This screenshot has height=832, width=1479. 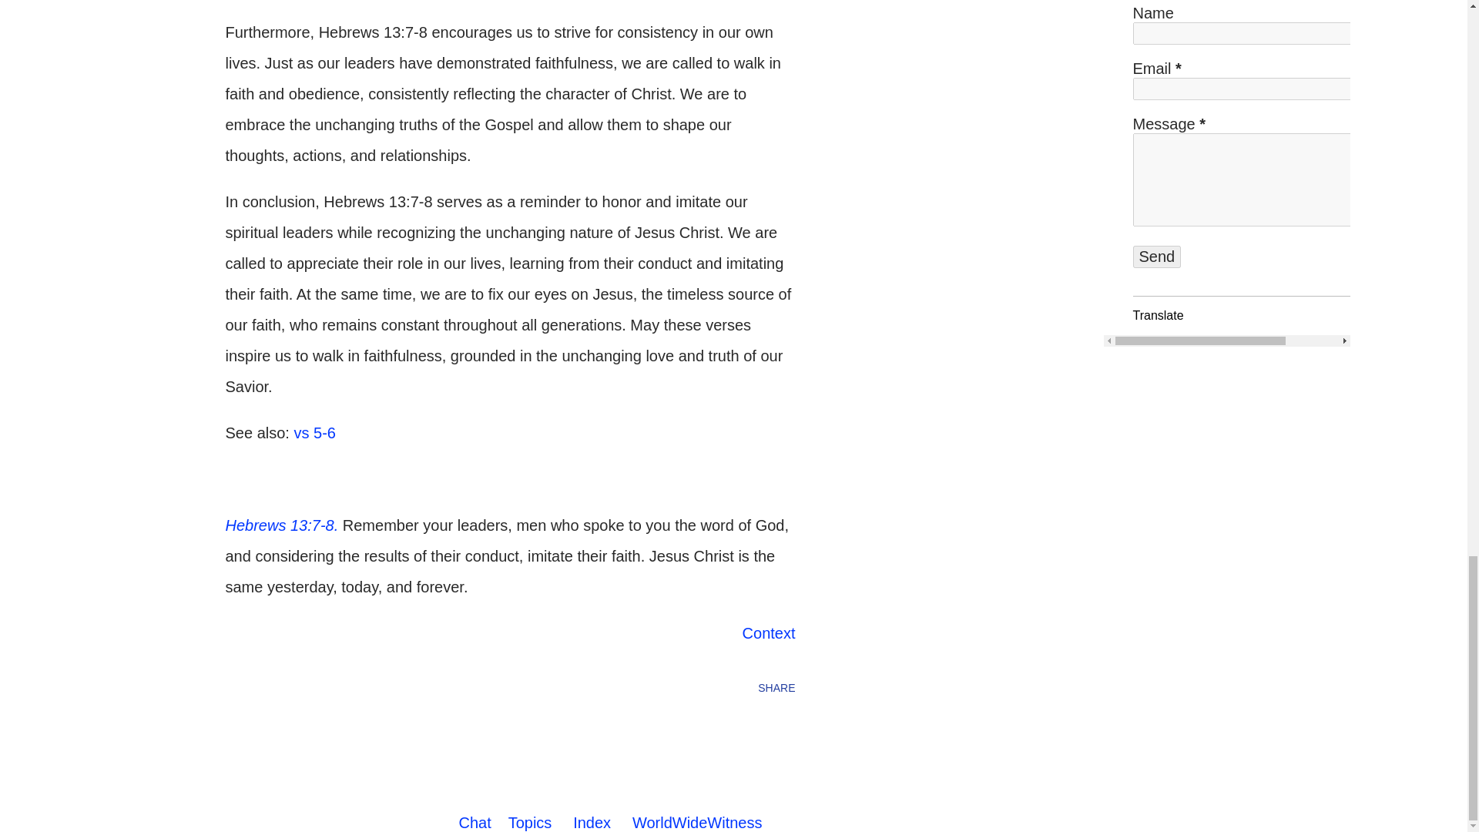 I want to click on Context, so click(x=769, y=633).